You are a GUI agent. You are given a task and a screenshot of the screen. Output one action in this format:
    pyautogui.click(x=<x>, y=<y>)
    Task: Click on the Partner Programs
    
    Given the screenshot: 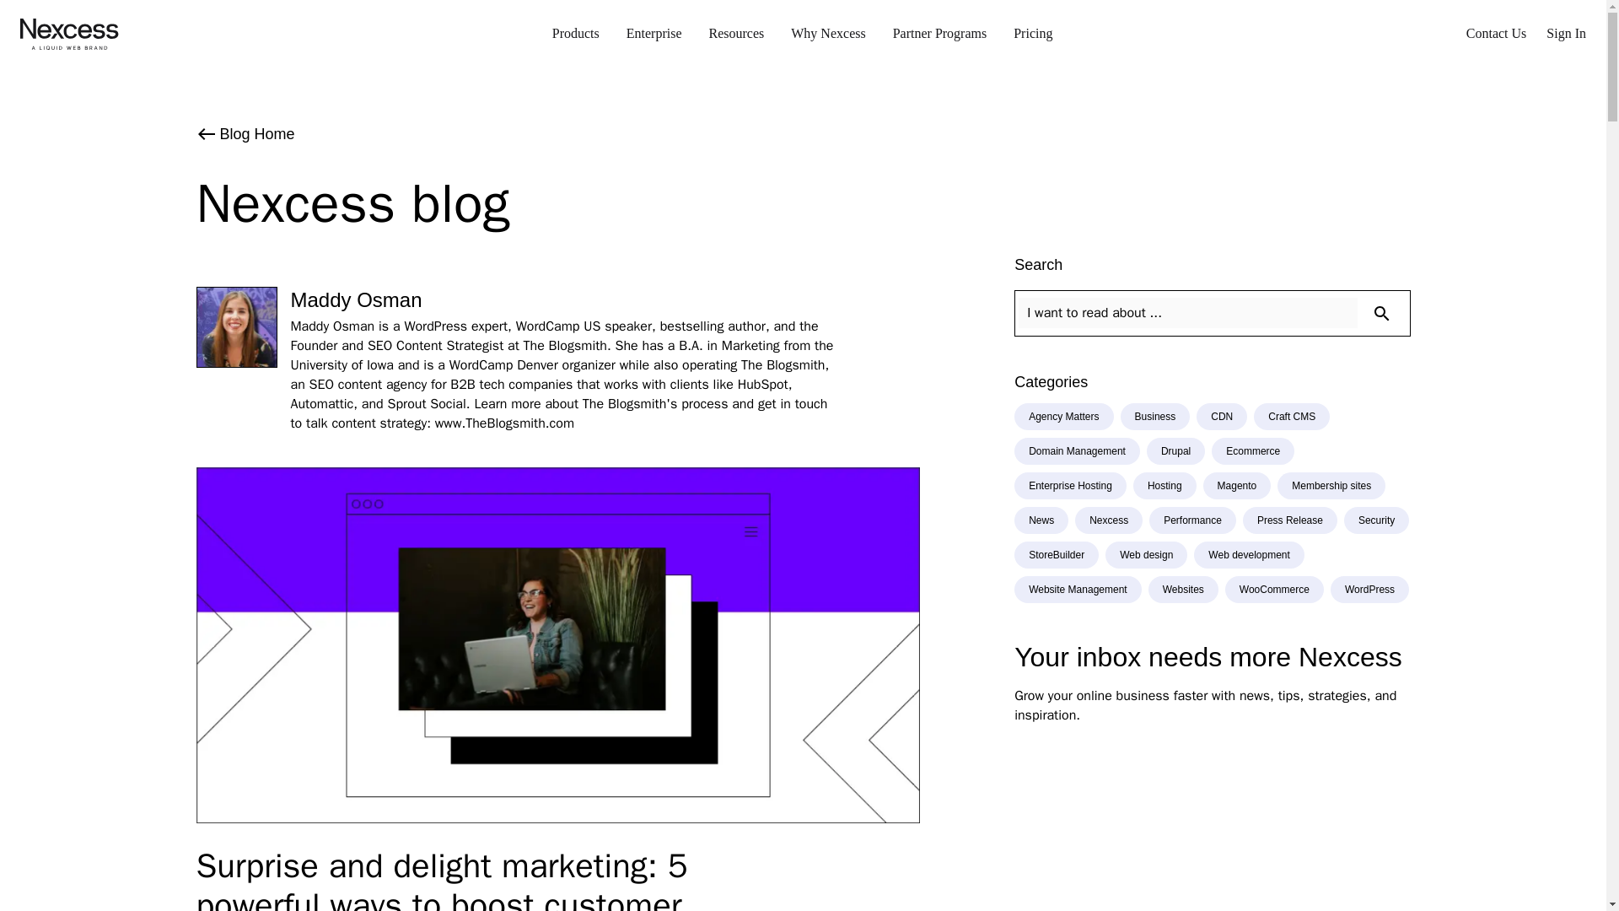 What is the action you would take?
    pyautogui.click(x=939, y=34)
    